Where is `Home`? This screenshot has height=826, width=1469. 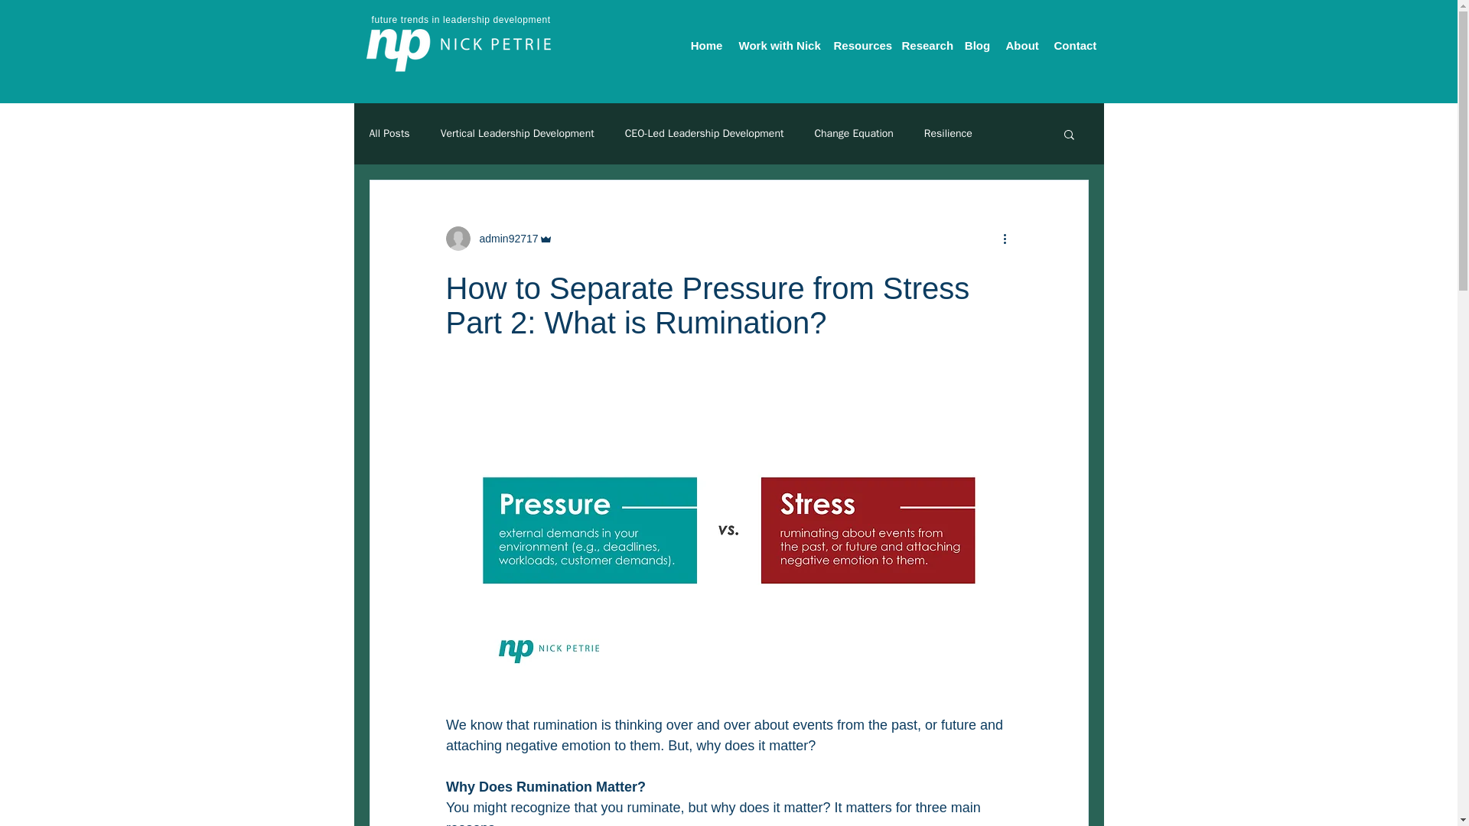
Home is located at coordinates (707, 45).